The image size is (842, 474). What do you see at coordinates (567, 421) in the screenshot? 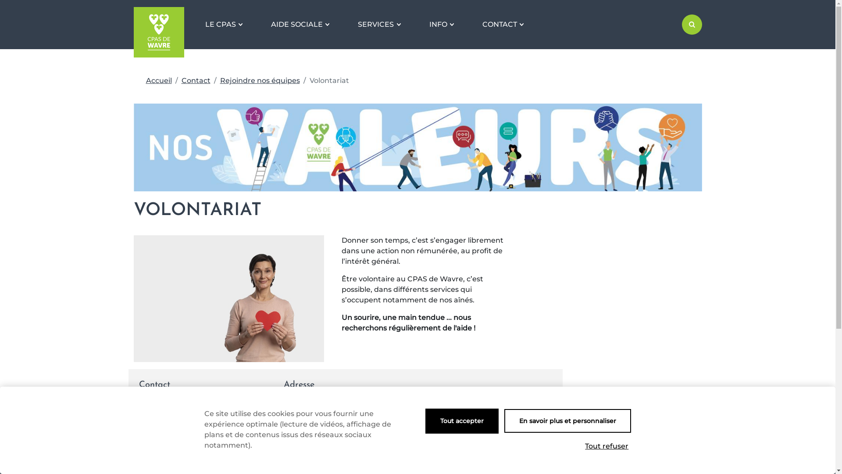
I see `En savoir plus et personnaliser` at bounding box center [567, 421].